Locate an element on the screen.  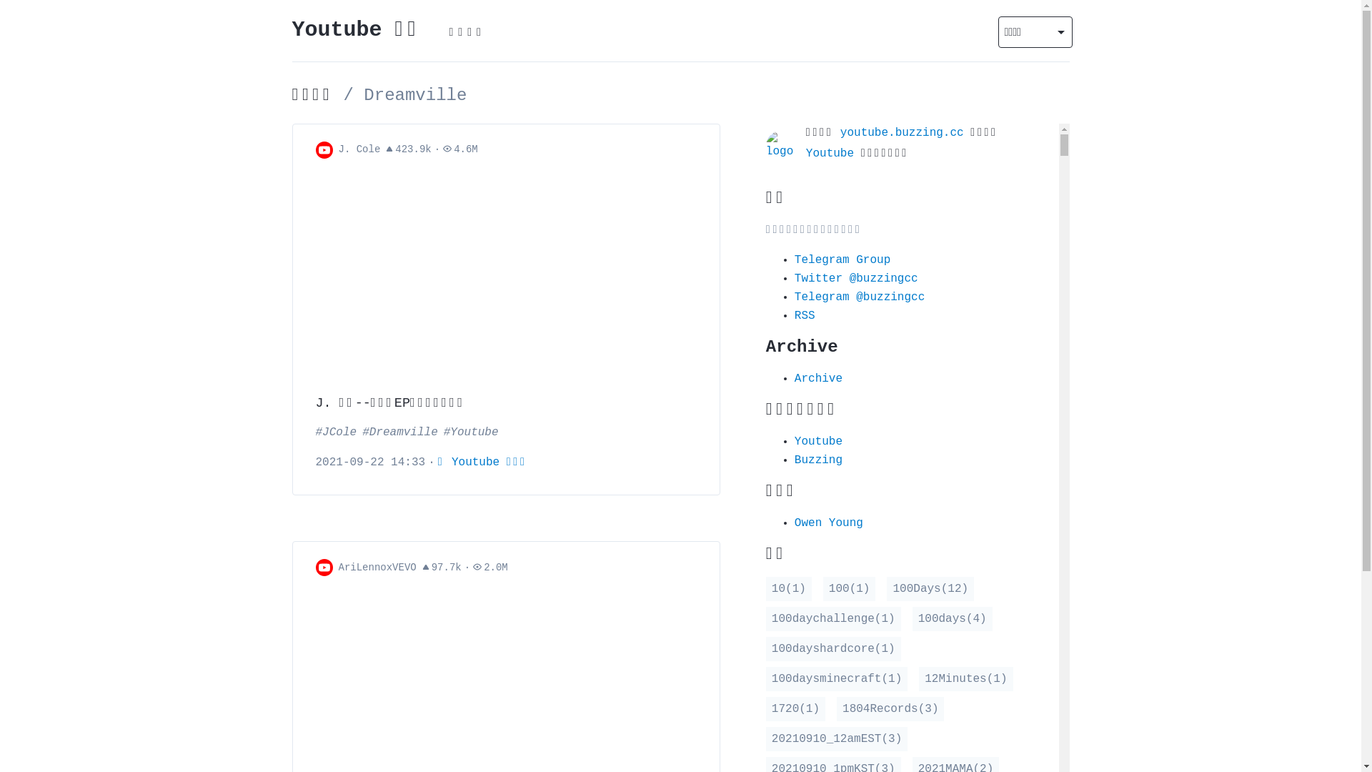
20210910_12amEST(3) is located at coordinates (837, 738).